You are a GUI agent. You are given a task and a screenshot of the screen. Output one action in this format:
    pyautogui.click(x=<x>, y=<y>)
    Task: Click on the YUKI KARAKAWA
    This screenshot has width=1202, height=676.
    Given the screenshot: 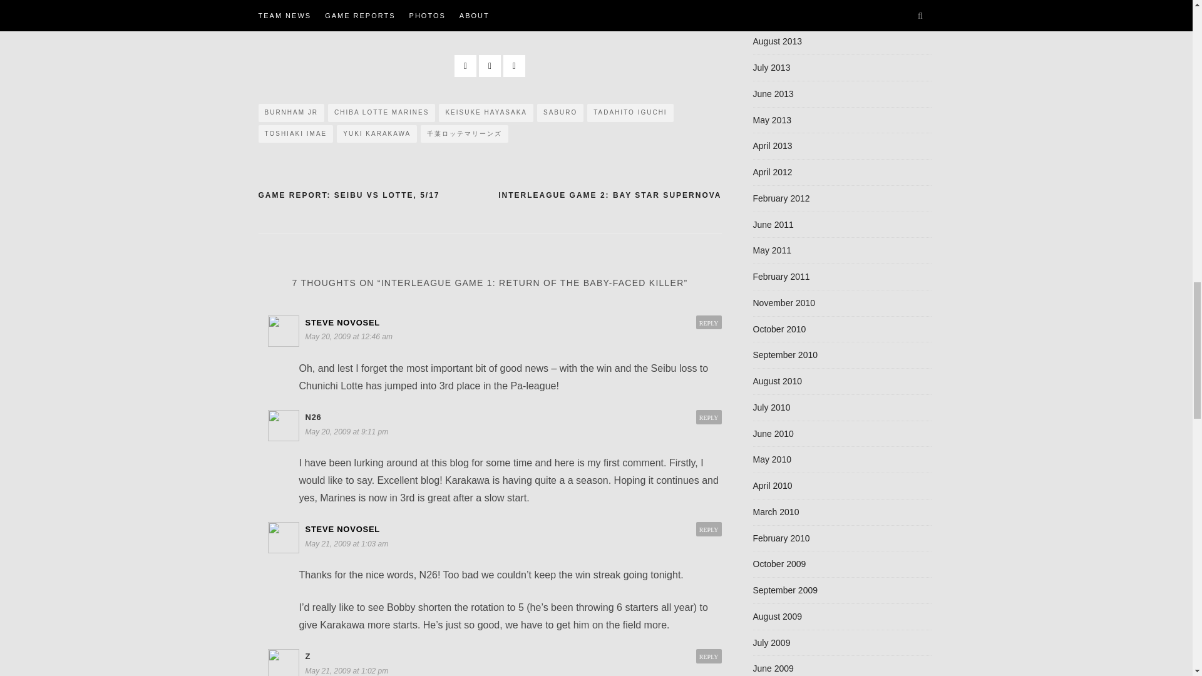 What is the action you would take?
    pyautogui.click(x=377, y=133)
    